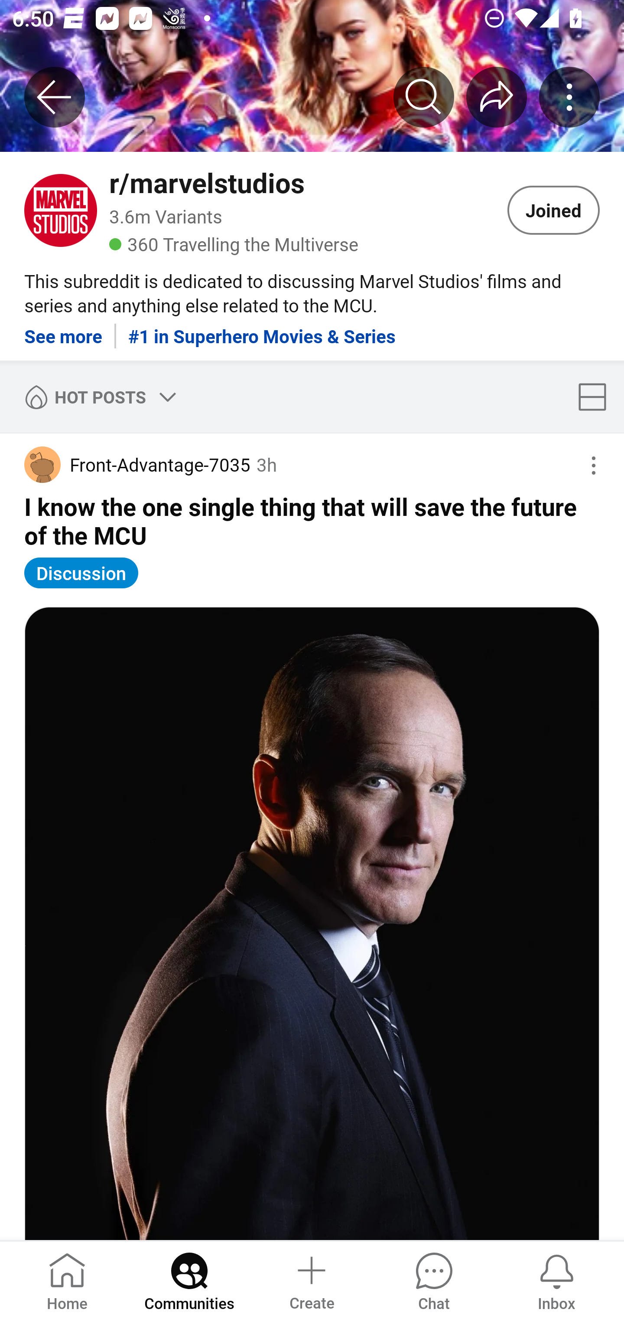 Image resolution: width=624 pixels, height=1319 pixels. Describe the element at coordinates (556, 1279) in the screenshot. I see `Inbox` at that location.